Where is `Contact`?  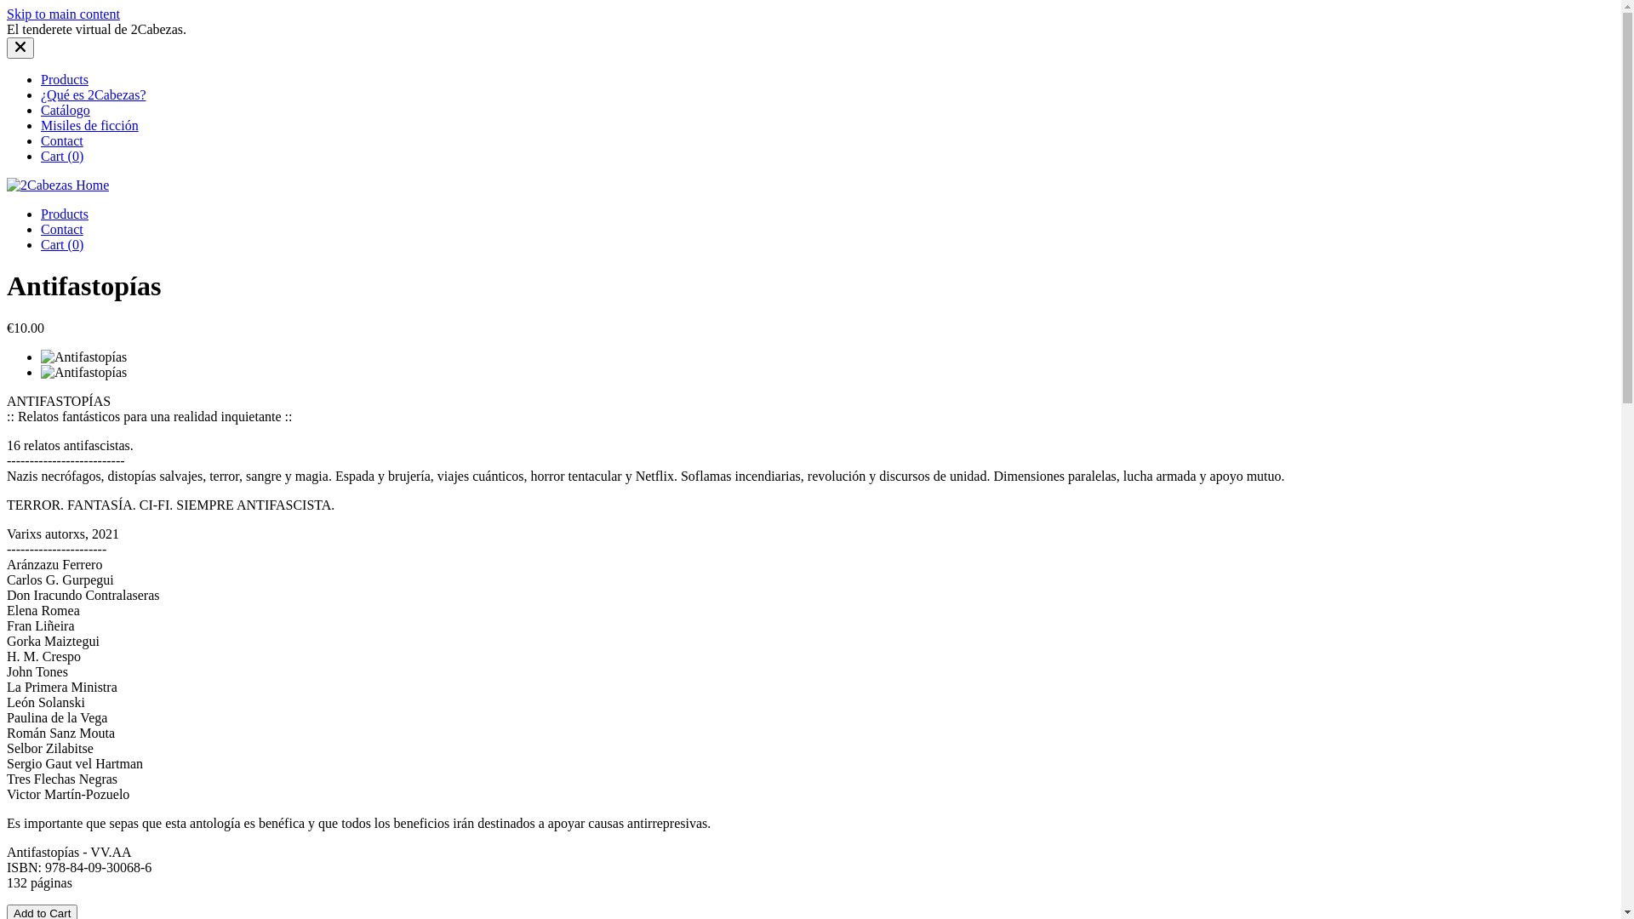 Contact is located at coordinates (62, 230).